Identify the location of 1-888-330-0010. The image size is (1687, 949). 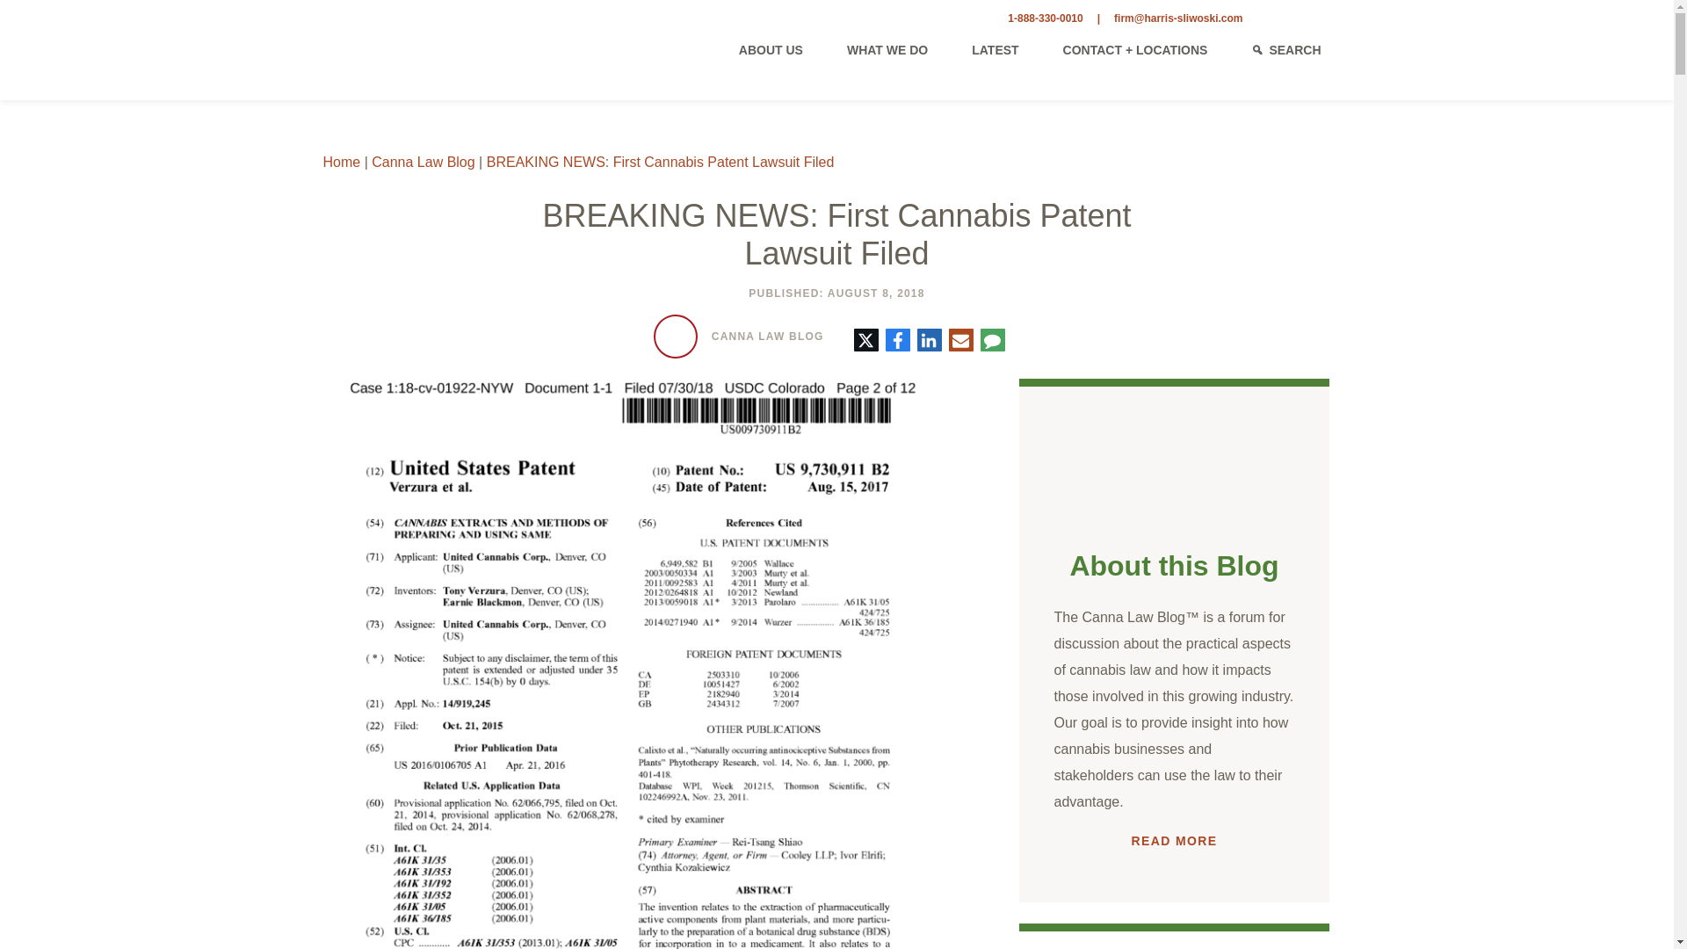
(1045, 18).